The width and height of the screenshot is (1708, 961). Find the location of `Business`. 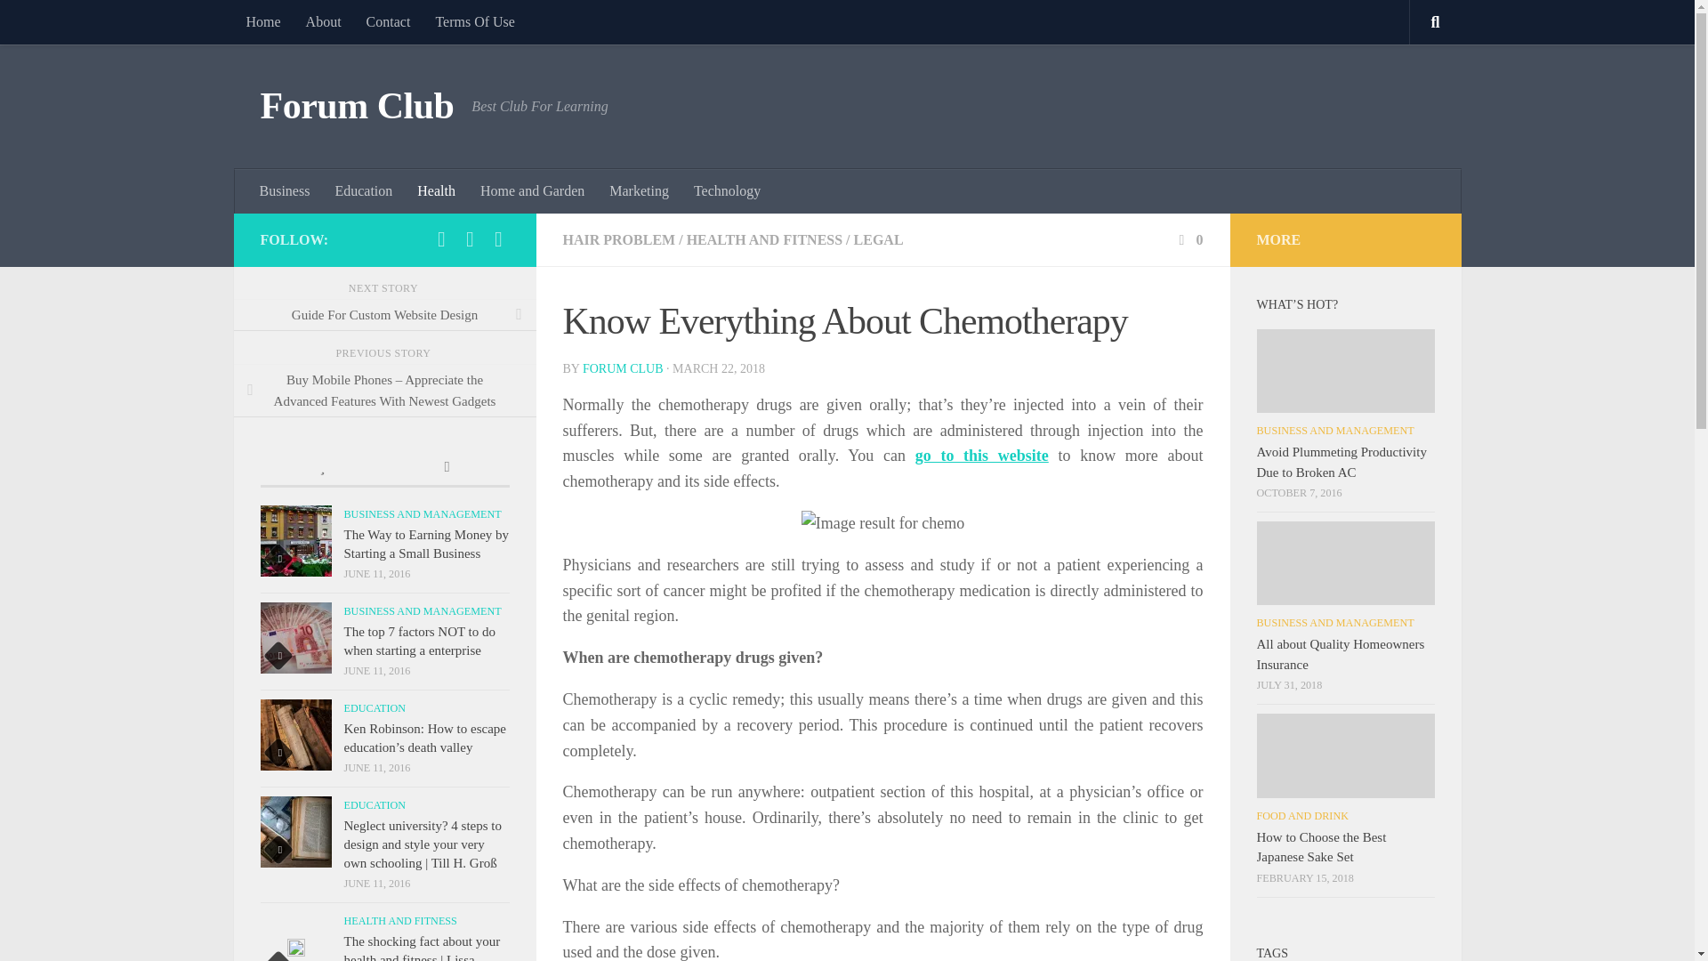

Business is located at coordinates (285, 190).